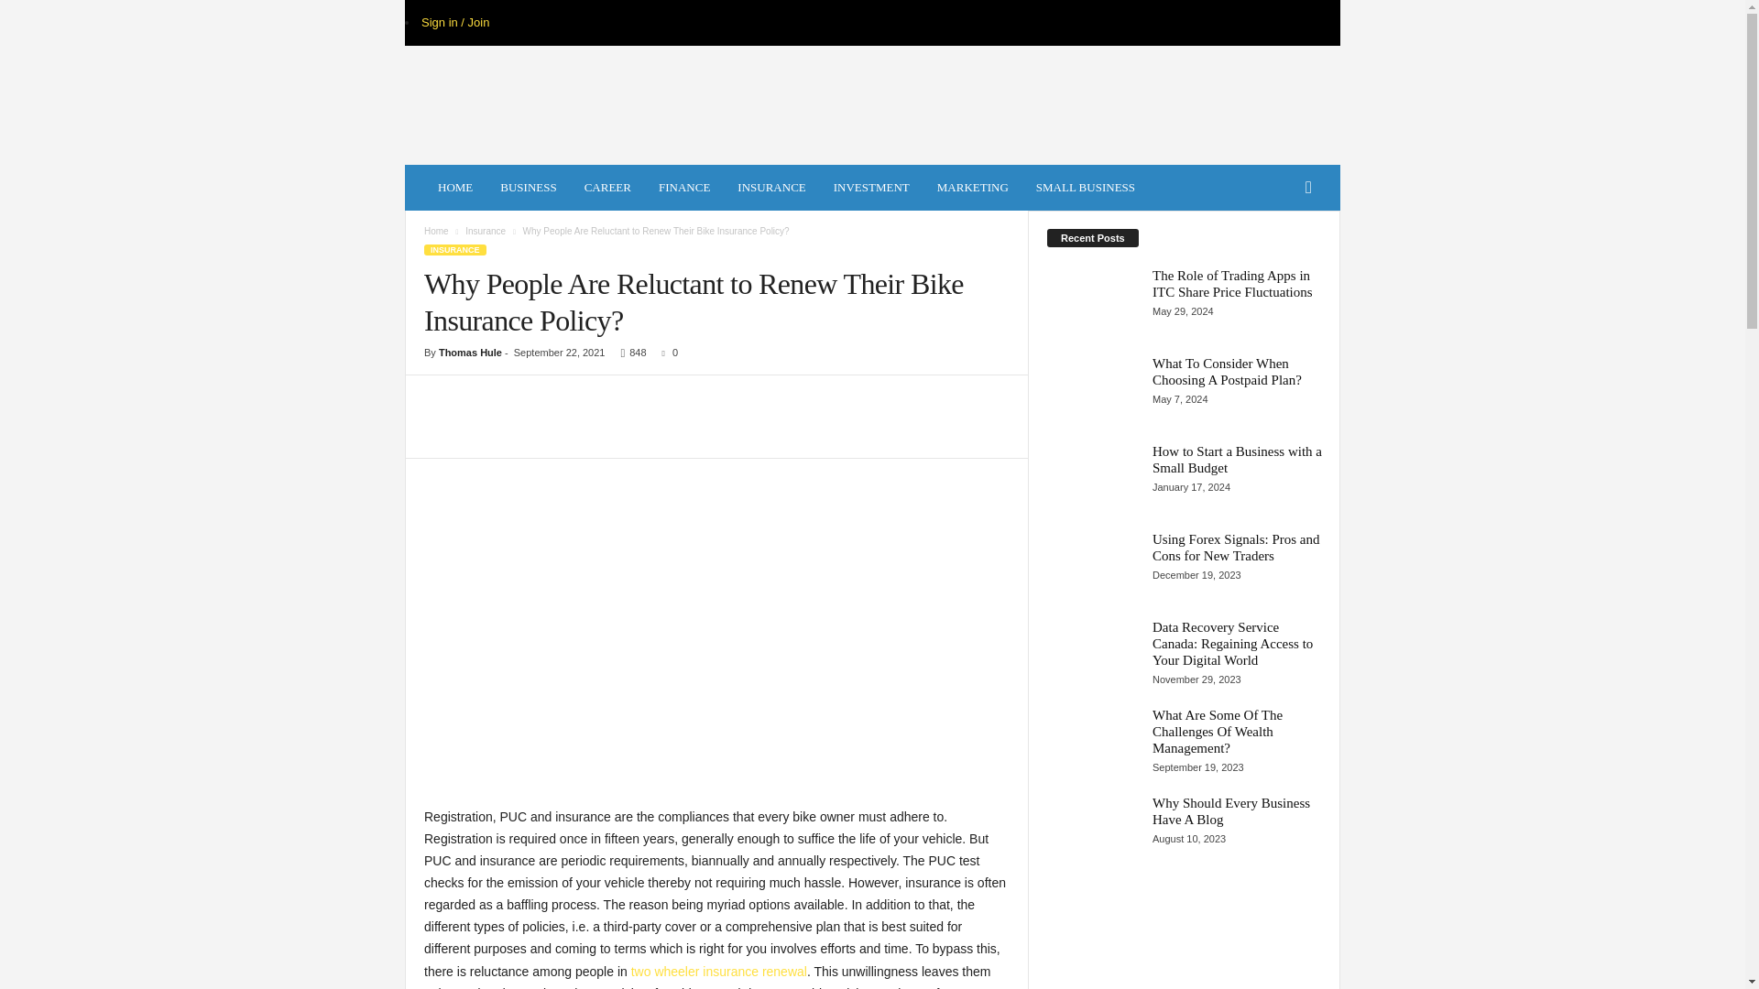 Image resolution: width=1759 pixels, height=989 pixels. I want to click on FINANCE, so click(683, 188).